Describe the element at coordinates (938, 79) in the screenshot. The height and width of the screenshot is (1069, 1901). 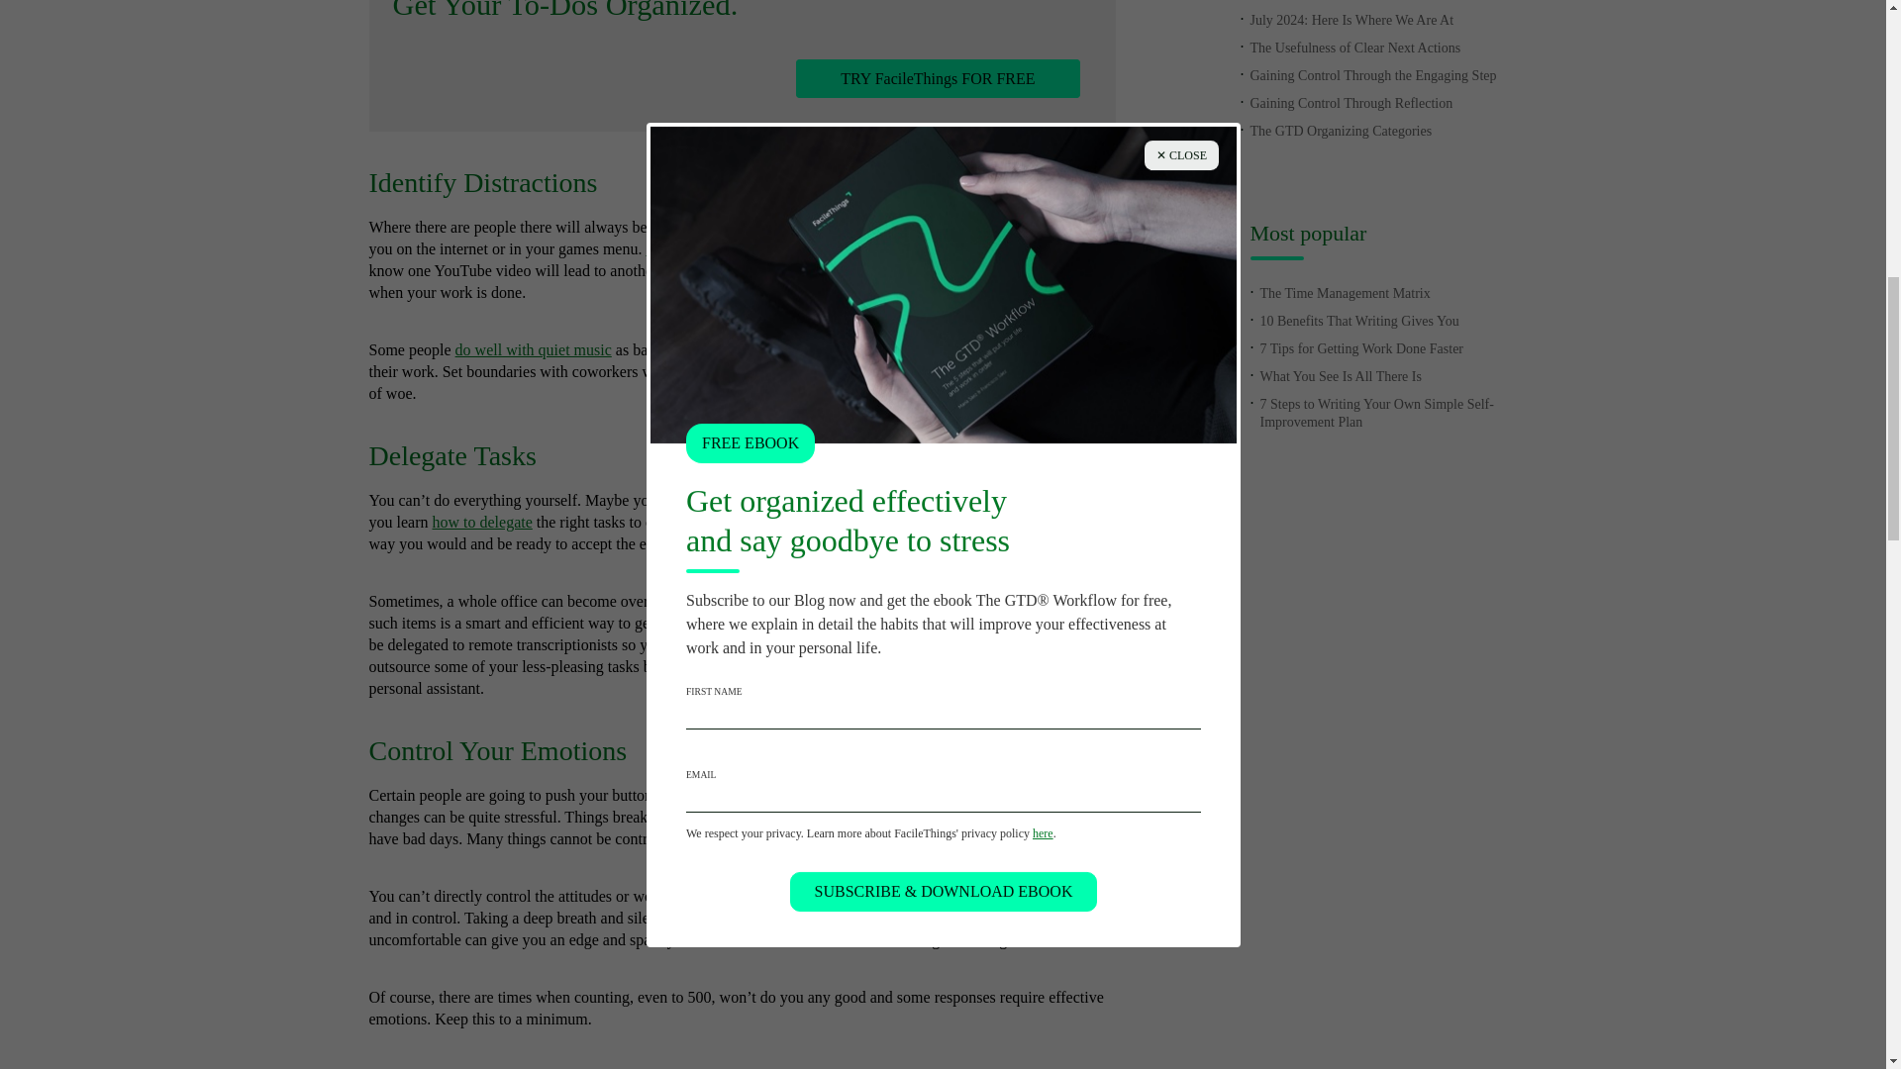
I see `TRY FacileThings FOR FREE` at that location.